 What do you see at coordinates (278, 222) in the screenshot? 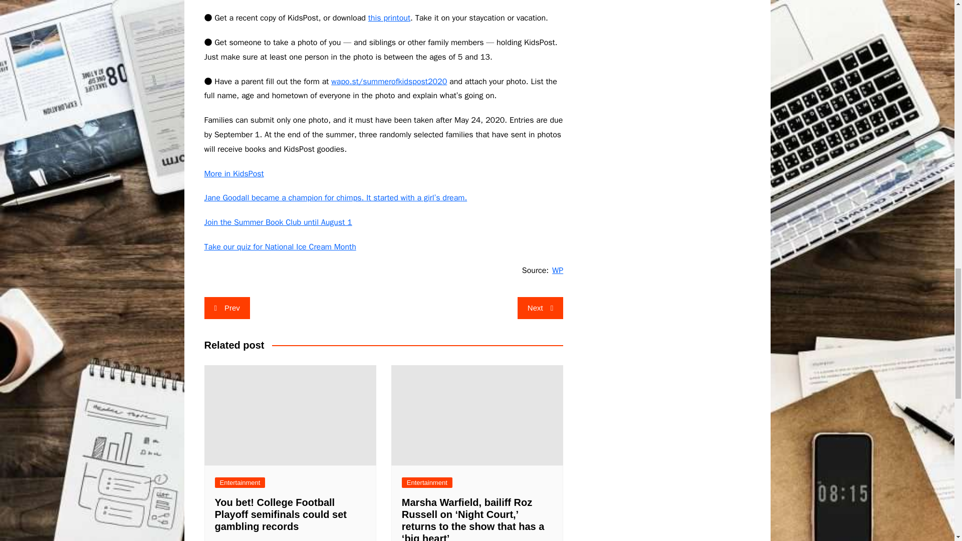
I see `Join the Summer Book Club until August 1` at bounding box center [278, 222].